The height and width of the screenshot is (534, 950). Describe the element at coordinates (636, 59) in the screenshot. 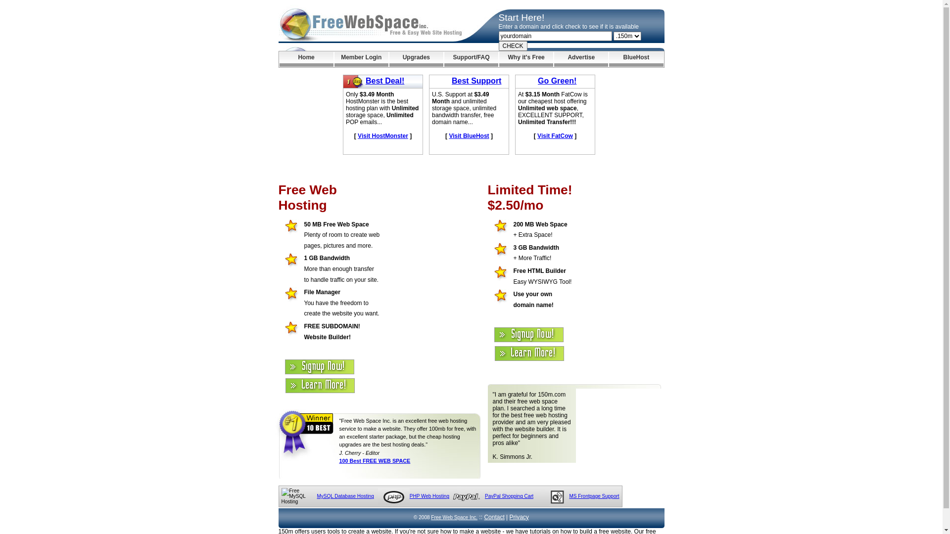

I see `BlueHost` at that location.